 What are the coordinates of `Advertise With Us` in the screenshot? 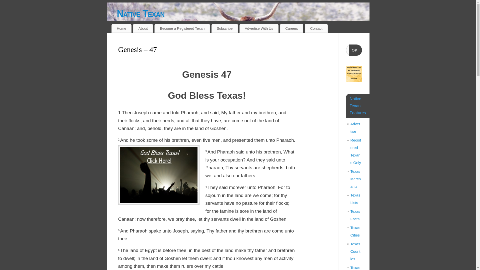 It's located at (259, 28).